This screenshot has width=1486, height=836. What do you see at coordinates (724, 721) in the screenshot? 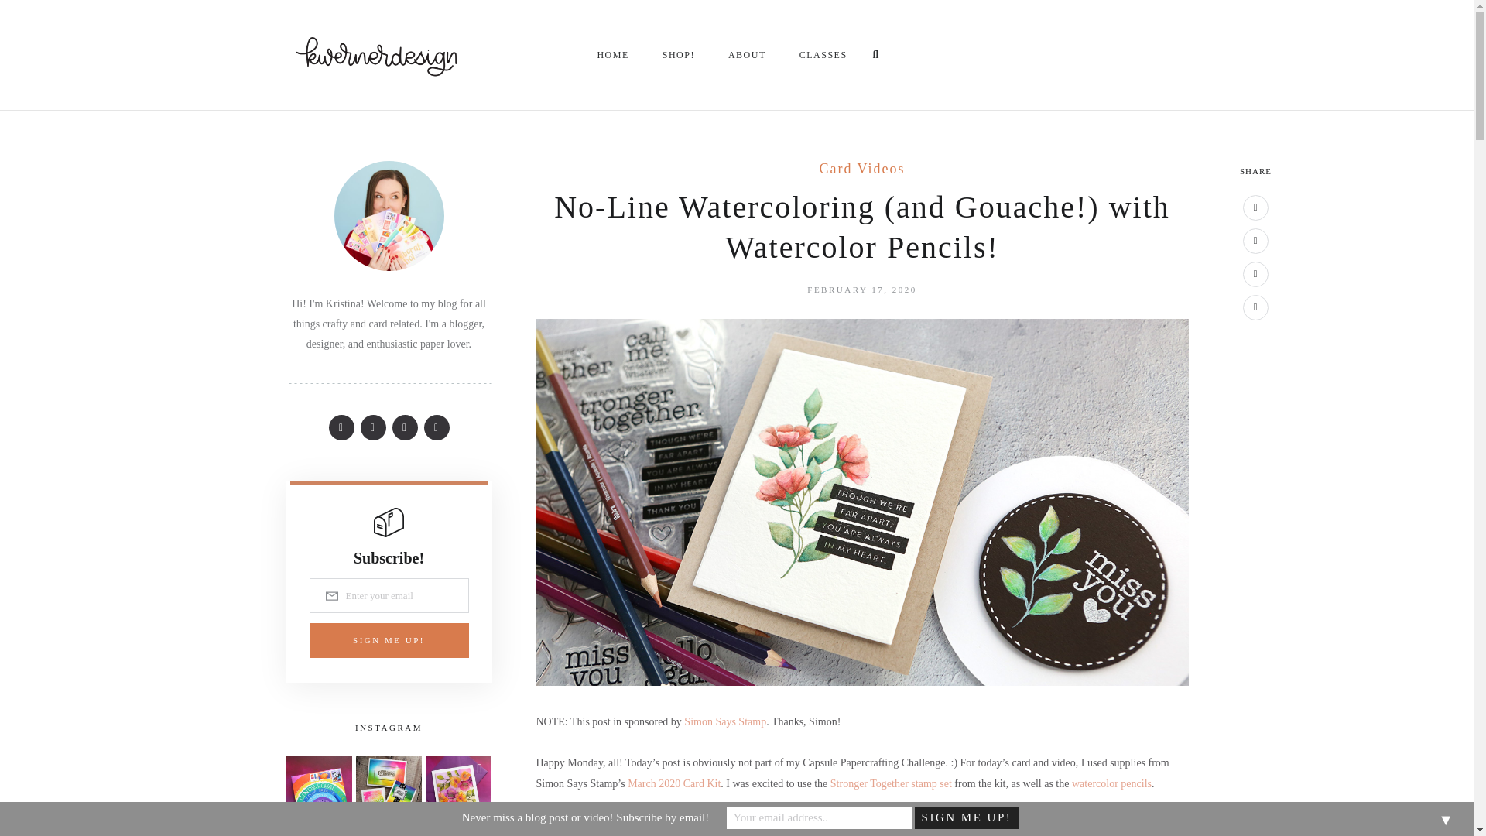
I see `Simon Says Stamp` at bounding box center [724, 721].